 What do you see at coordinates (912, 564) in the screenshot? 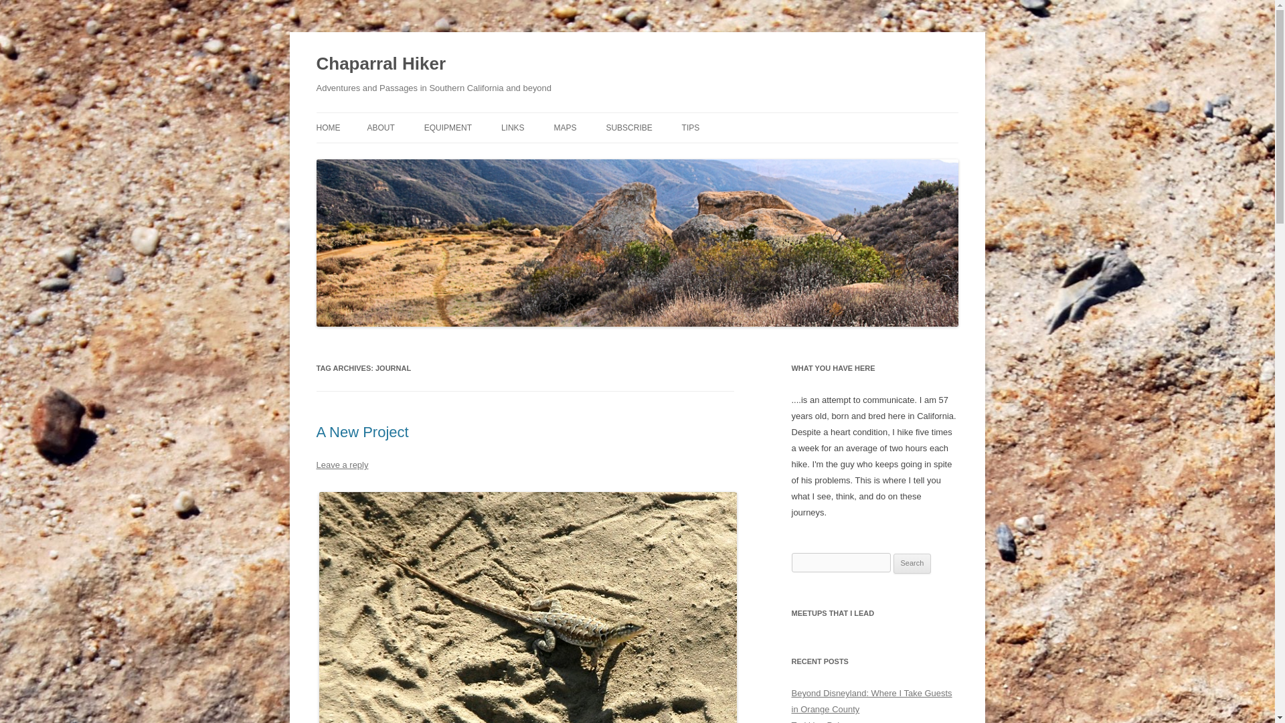
I see `Search` at bounding box center [912, 564].